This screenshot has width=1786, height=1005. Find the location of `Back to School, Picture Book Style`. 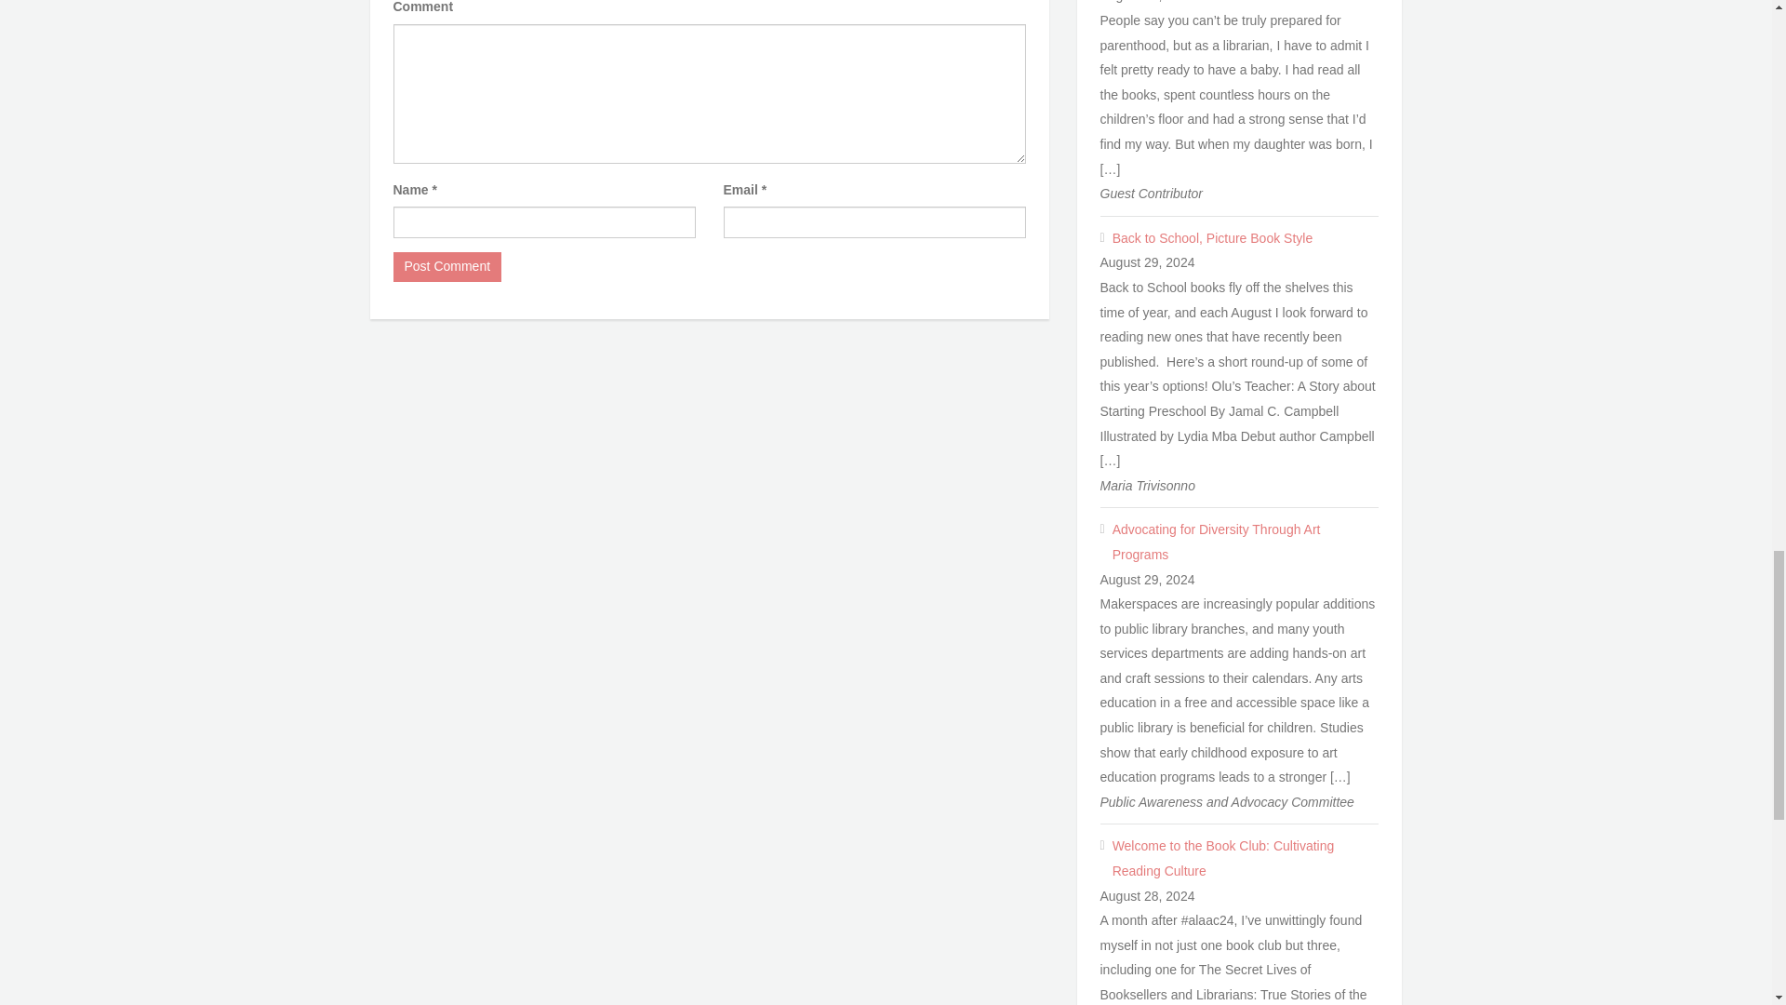

Back to School, Picture Book Style is located at coordinates (1246, 238).